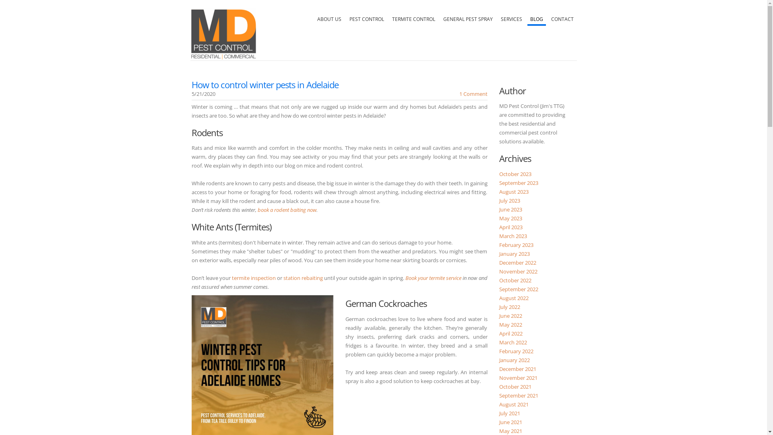 The height and width of the screenshot is (435, 773). Describe the element at coordinates (511, 218) in the screenshot. I see `May 2023` at that location.